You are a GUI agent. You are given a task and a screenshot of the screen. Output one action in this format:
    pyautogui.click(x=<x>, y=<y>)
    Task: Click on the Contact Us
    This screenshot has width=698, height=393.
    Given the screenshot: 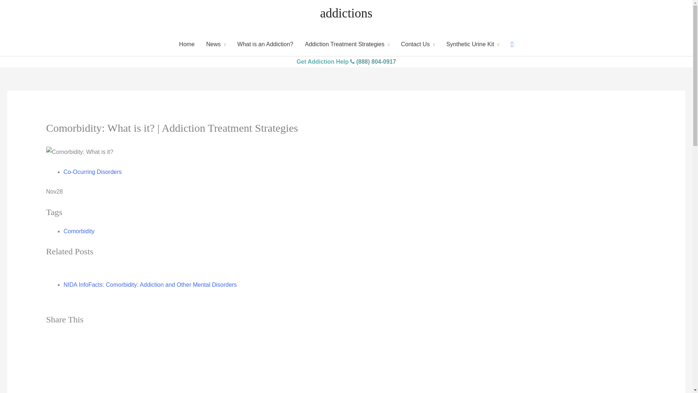 What is the action you would take?
    pyautogui.click(x=417, y=44)
    